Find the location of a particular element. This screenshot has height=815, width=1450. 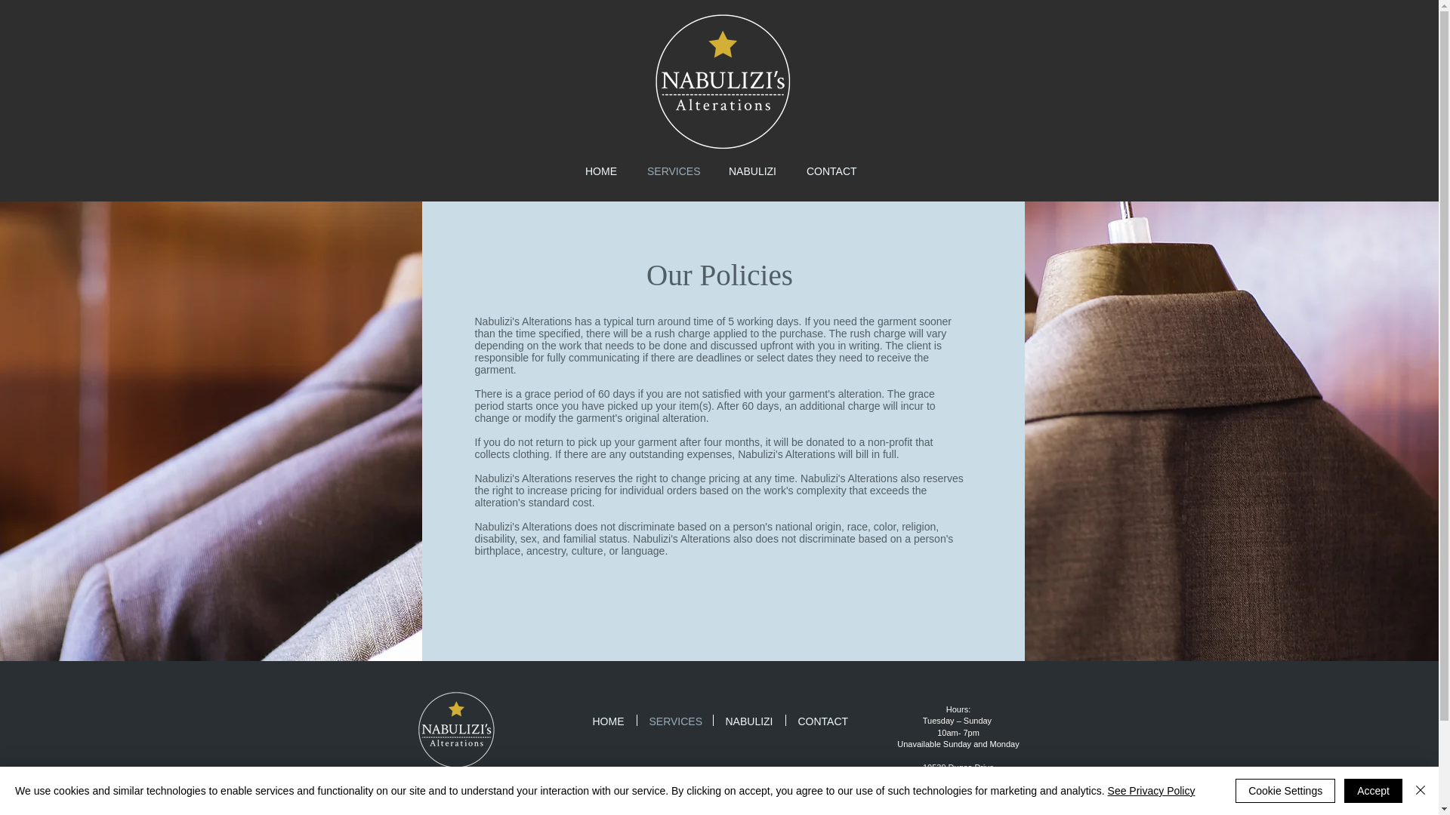

SERVICES is located at coordinates (675, 720).